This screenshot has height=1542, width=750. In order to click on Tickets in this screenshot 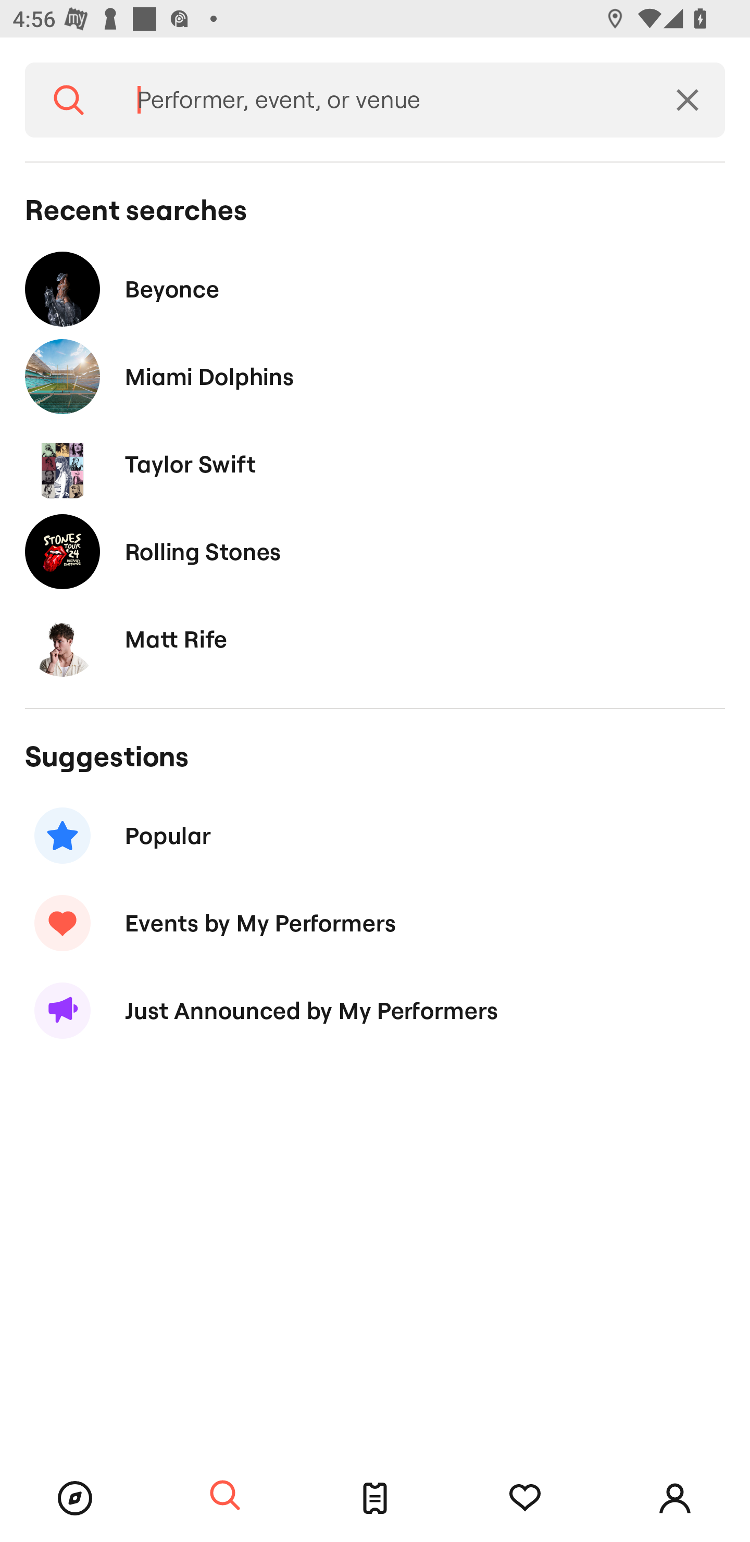, I will do `click(375, 1498)`.